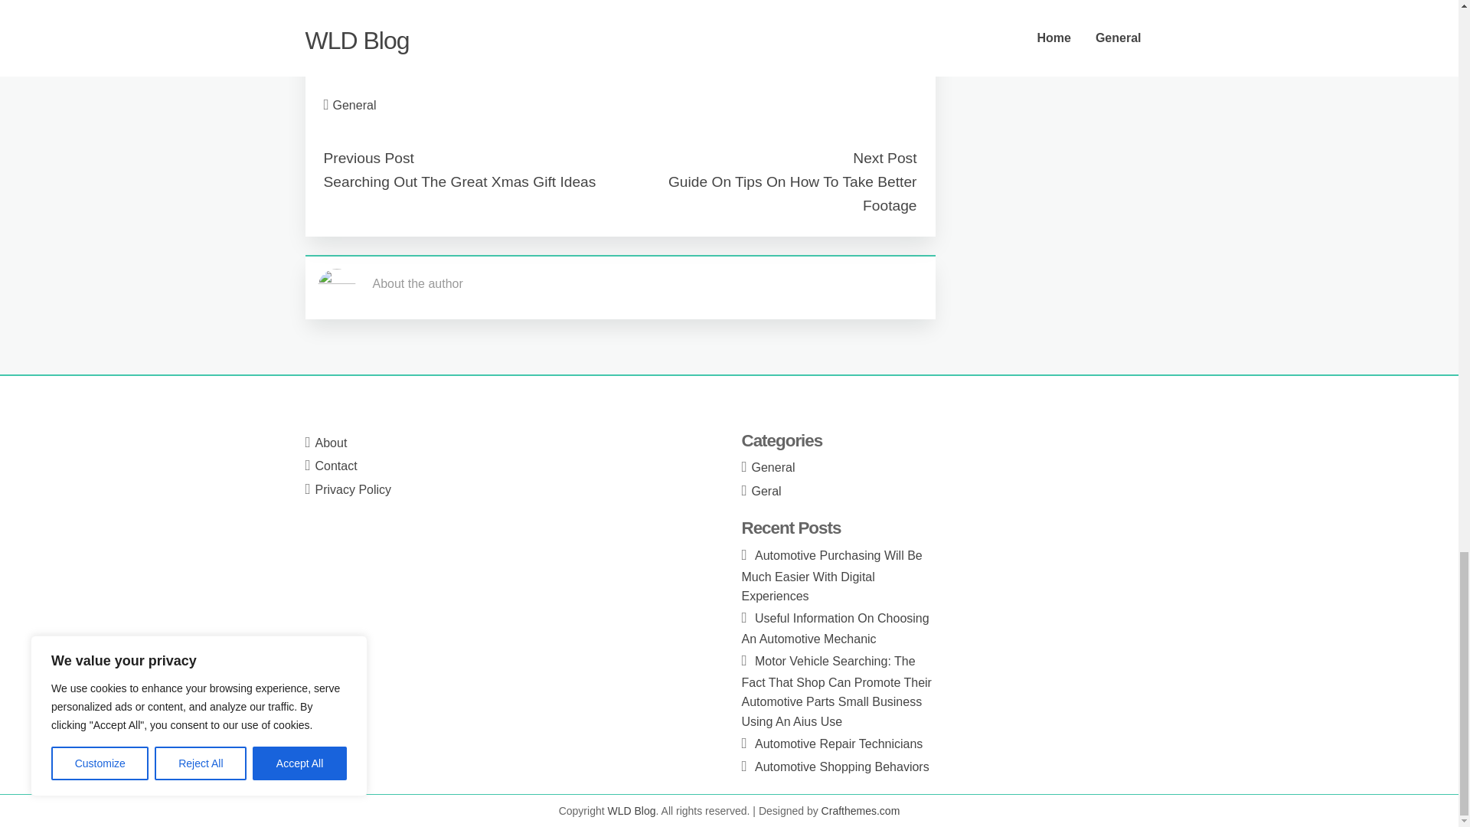  What do you see at coordinates (835, 629) in the screenshot?
I see `Useful Information On Choosing An Automotive Mechanic` at bounding box center [835, 629].